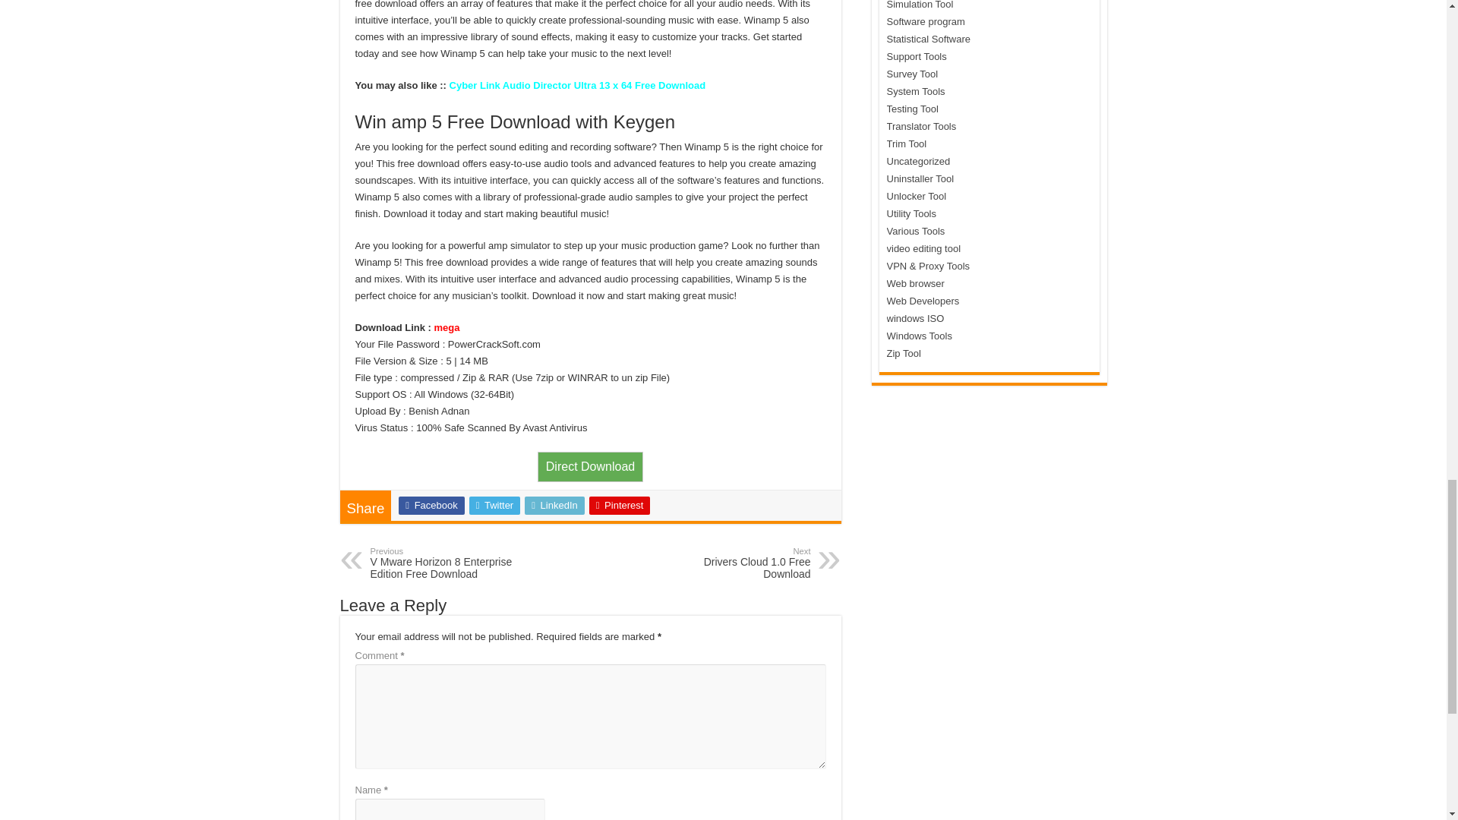 The image size is (1458, 820). I want to click on Facebook, so click(620, 506).